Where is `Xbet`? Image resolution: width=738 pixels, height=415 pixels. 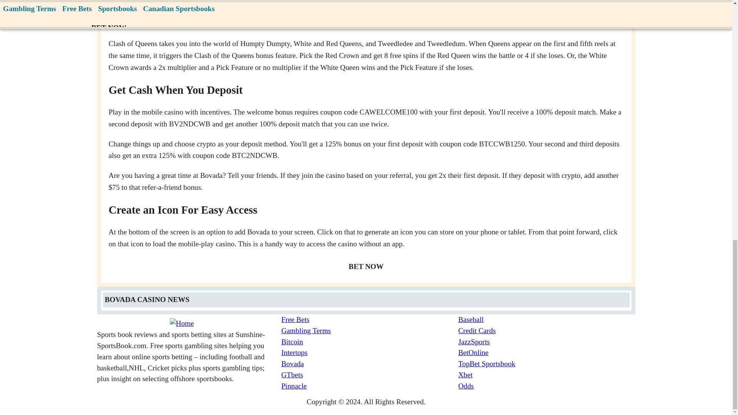 Xbet is located at coordinates (547, 375).